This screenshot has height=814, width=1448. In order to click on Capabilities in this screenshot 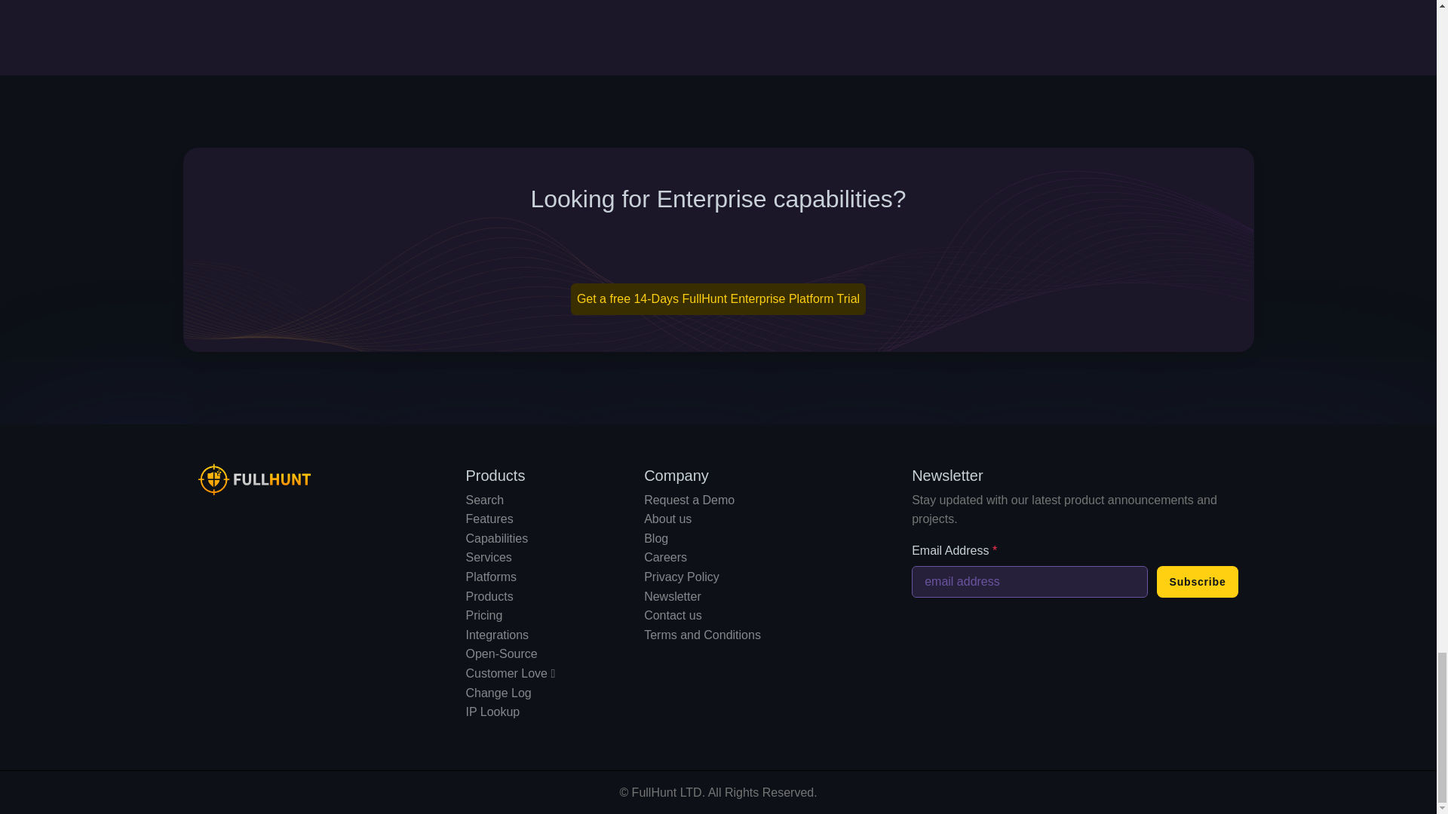, I will do `click(497, 538)`.